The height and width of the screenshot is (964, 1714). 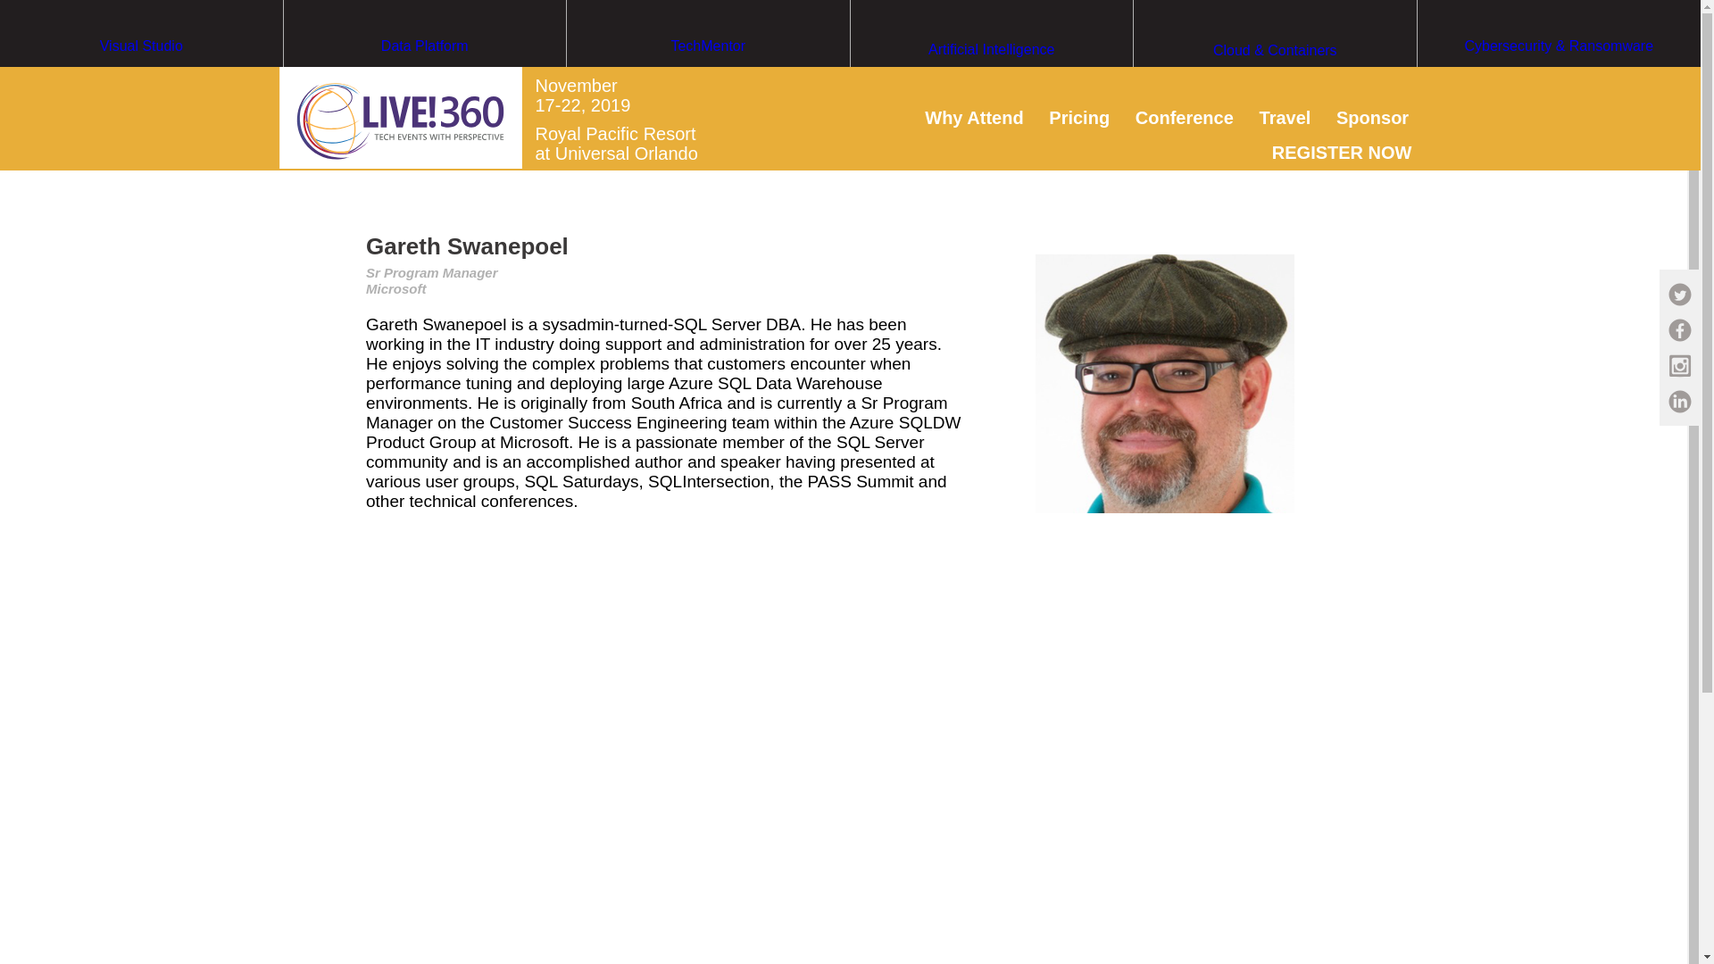 I want to click on Artificial Intelligence, so click(x=991, y=83).